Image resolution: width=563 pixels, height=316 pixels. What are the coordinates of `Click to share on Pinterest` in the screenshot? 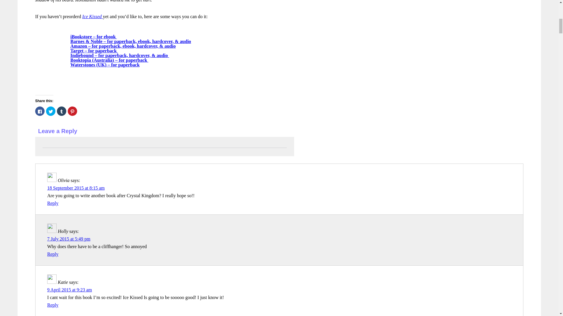 It's located at (72, 111).